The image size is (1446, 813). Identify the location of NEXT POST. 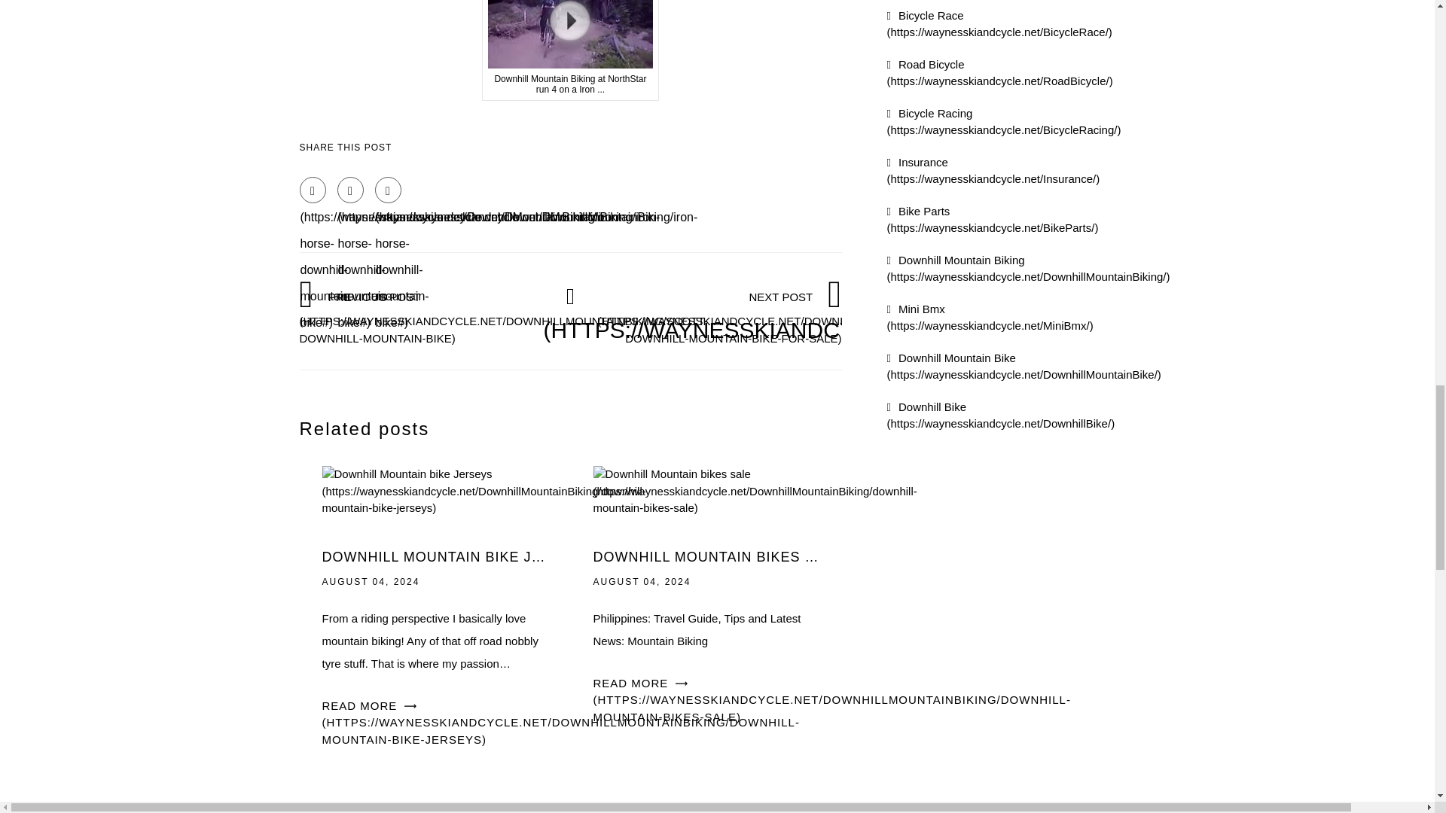
(799, 316).